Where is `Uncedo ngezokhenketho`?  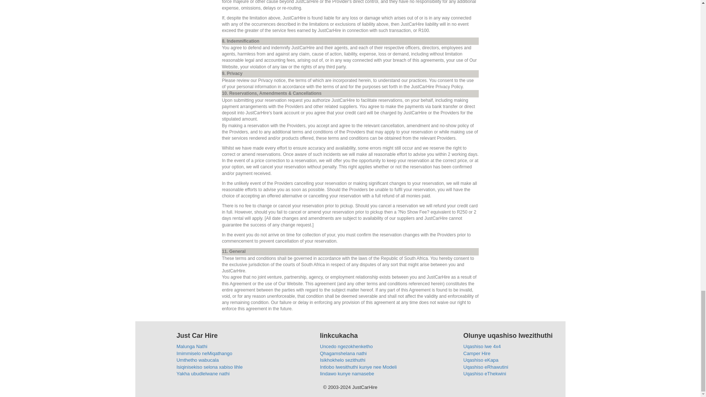 Uncedo ngezokhenketho is located at coordinates (346, 346).